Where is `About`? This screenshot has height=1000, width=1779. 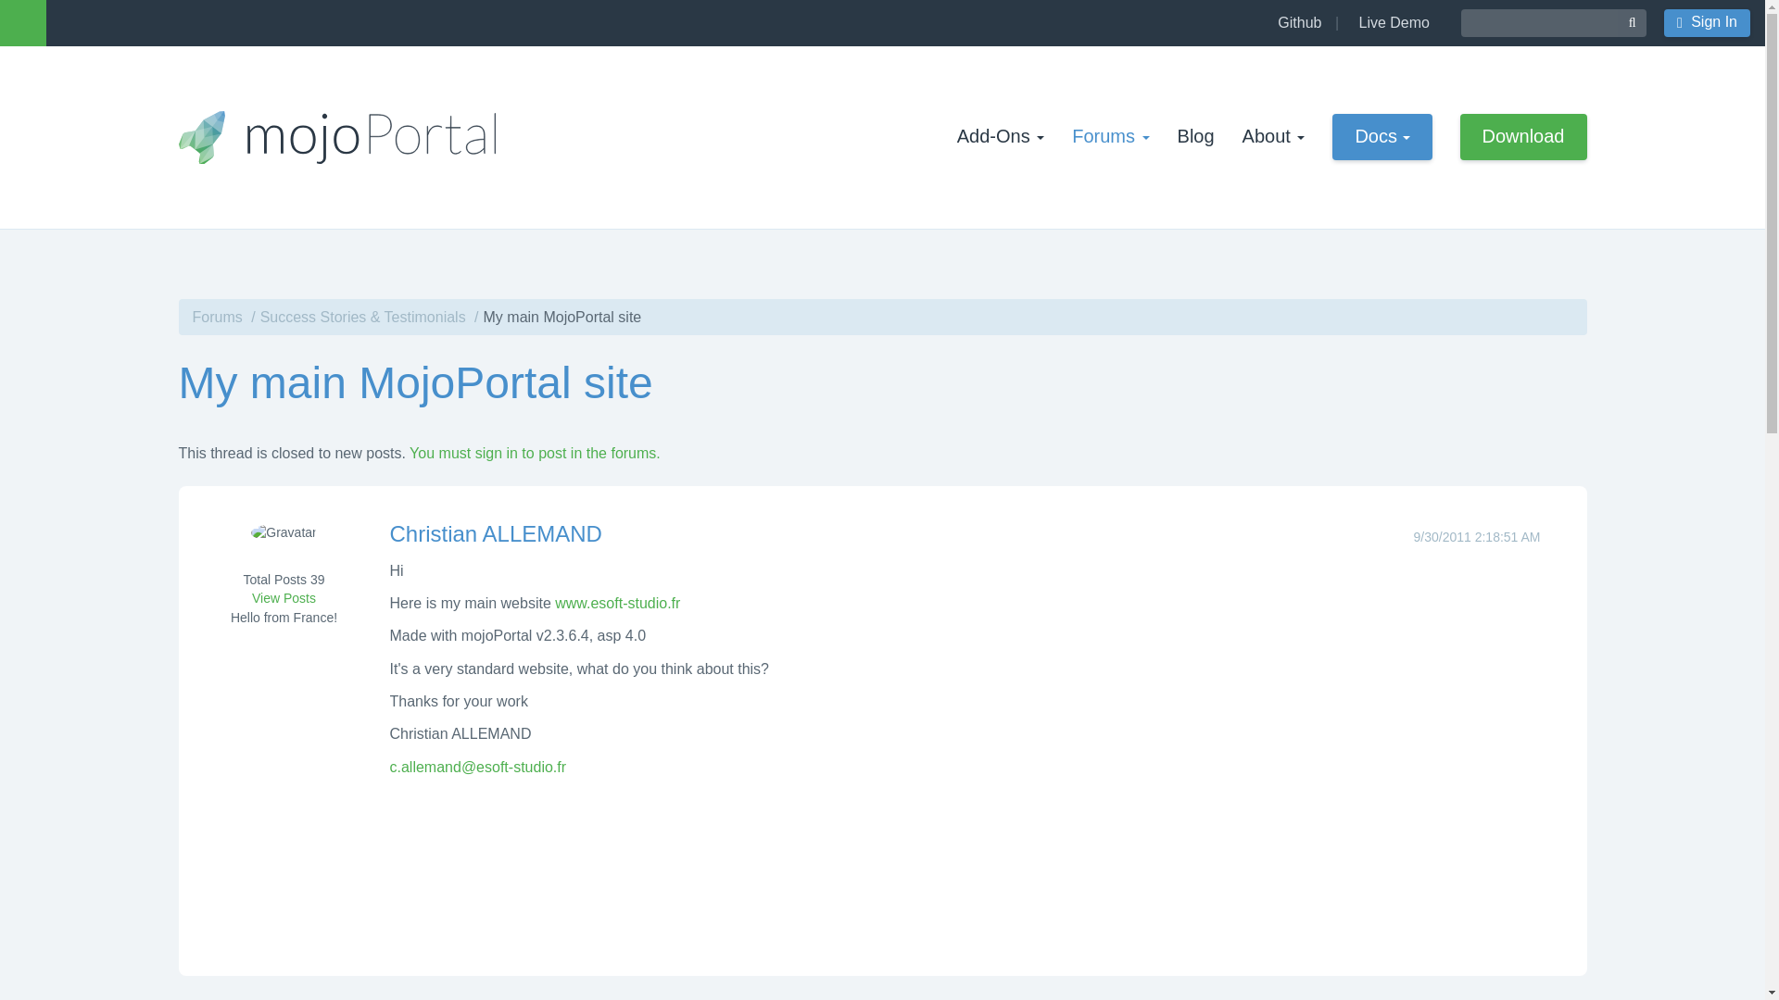 About is located at coordinates (1273, 136).